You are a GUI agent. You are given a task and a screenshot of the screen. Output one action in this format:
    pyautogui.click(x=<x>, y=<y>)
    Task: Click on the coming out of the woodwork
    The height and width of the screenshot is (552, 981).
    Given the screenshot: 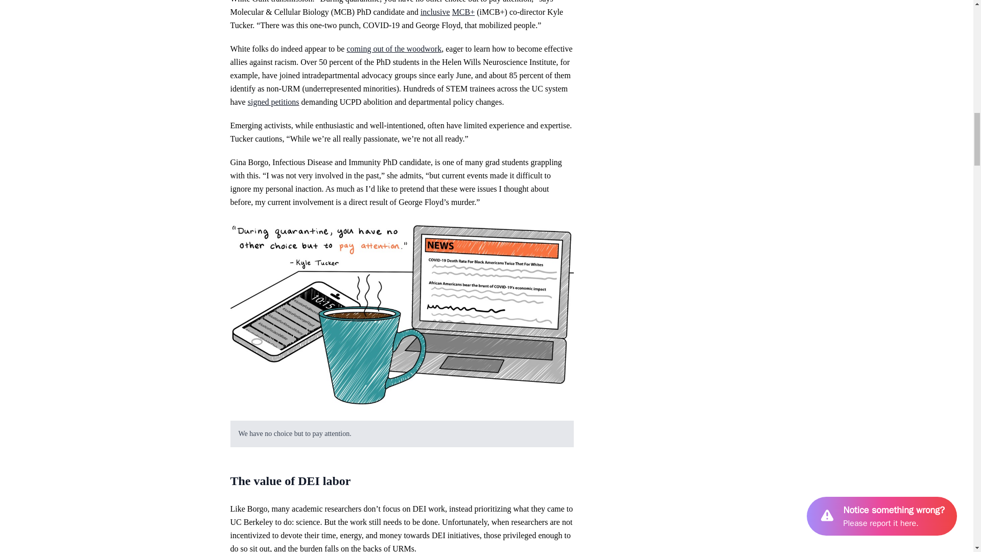 What is the action you would take?
    pyautogui.click(x=393, y=49)
    